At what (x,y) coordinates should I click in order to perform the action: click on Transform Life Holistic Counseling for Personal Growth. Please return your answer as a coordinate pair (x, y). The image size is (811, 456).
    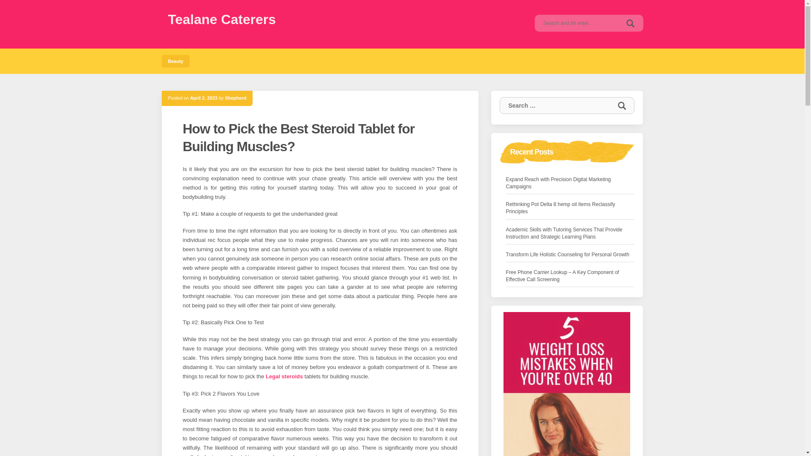
    Looking at the image, I should click on (568, 255).